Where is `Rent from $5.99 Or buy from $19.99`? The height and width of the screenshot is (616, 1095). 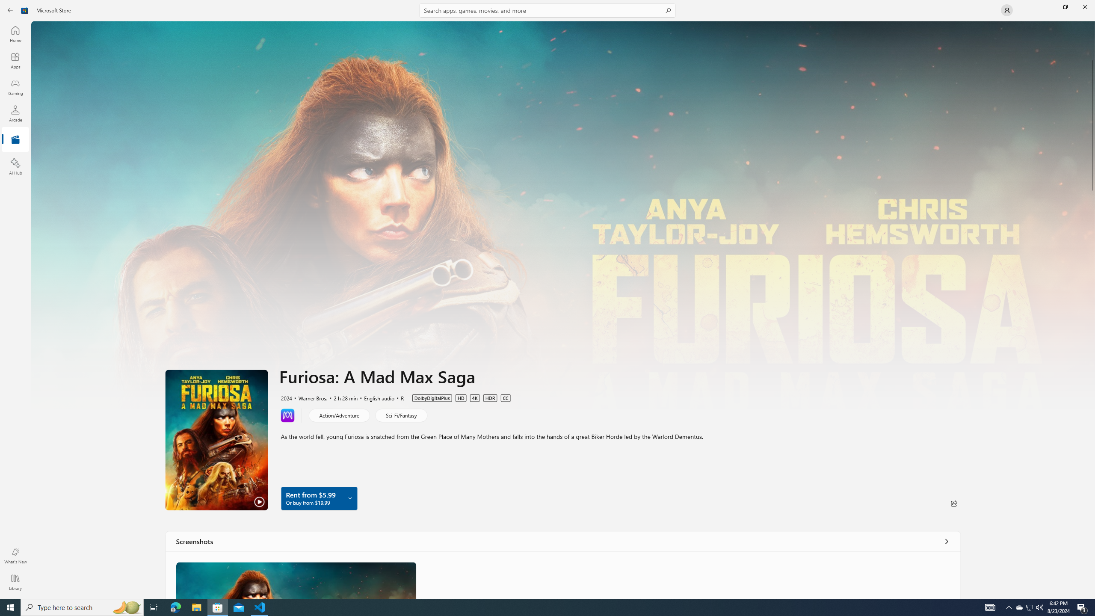 Rent from $5.99 Or buy from $19.99 is located at coordinates (319, 498).